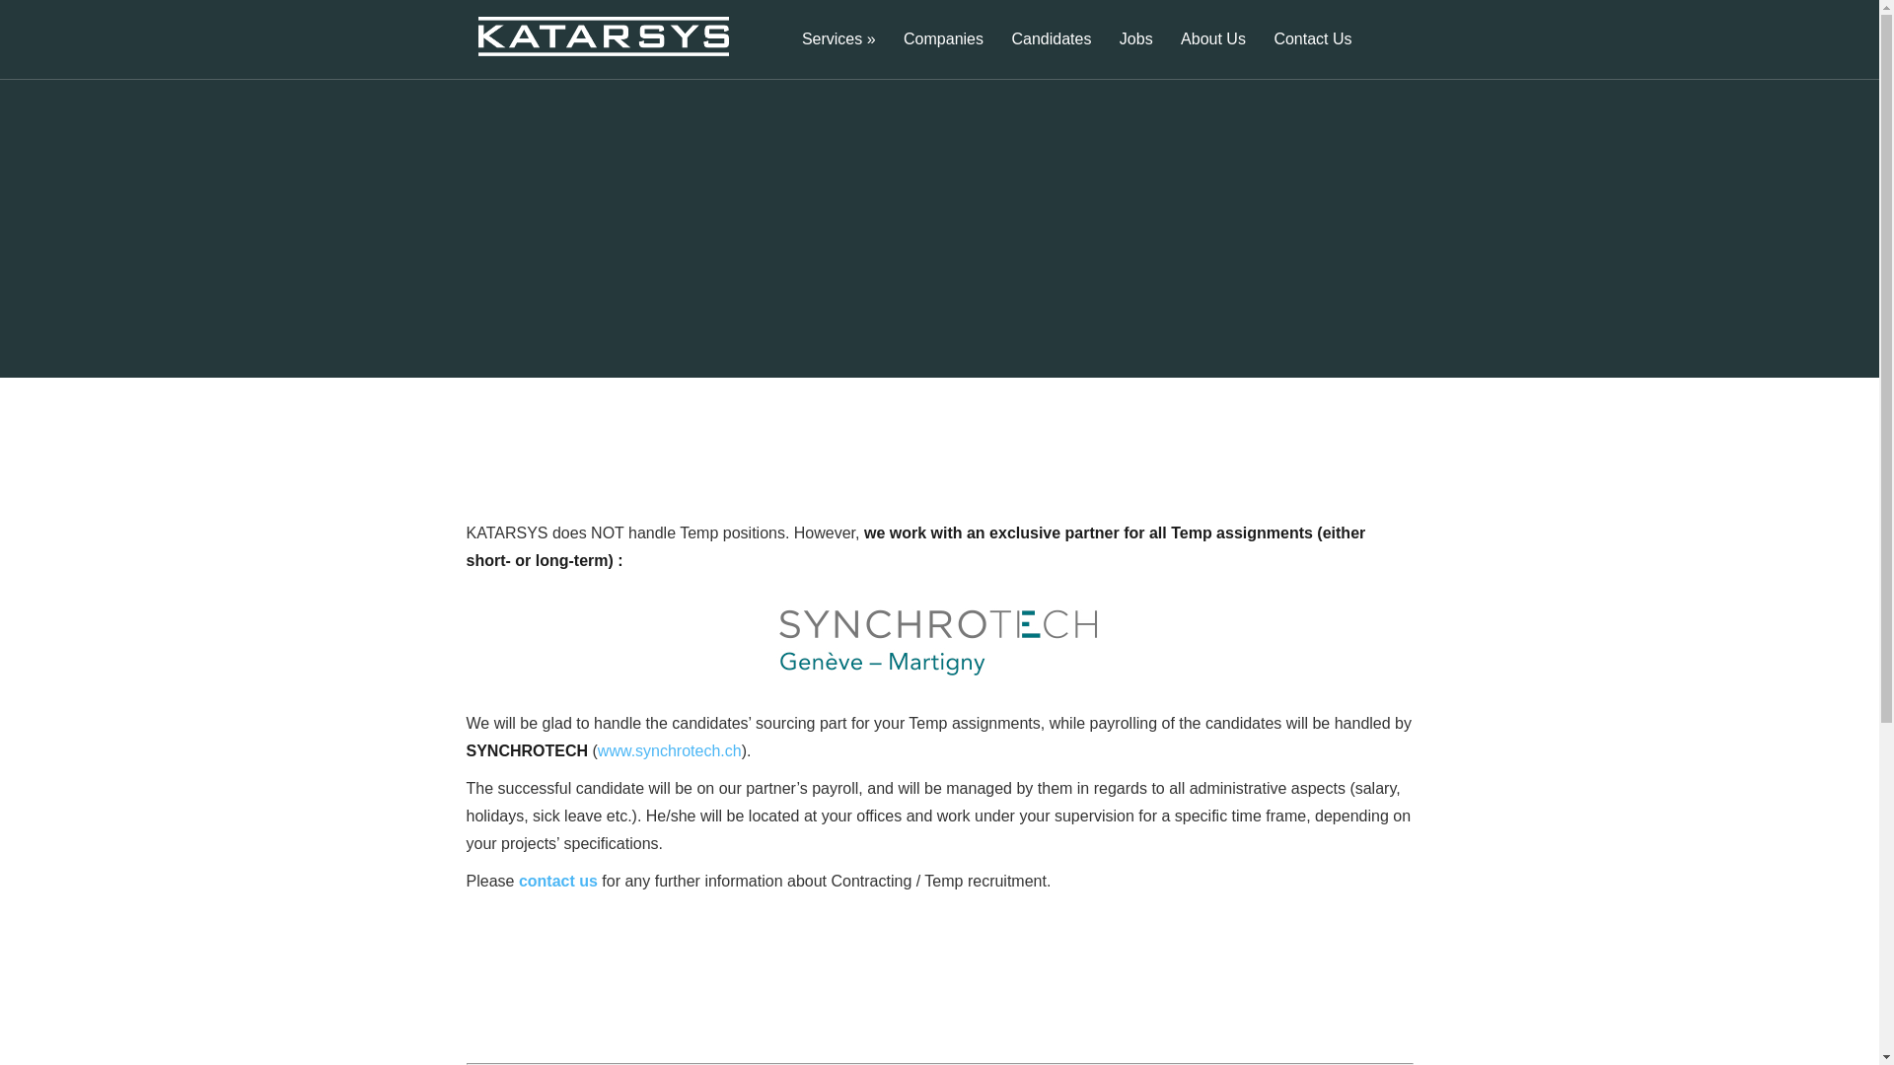 This screenshot has width=1894, height=1065. Describe the element at coordinates (838, 55) in the screenshot. I see `Services` at that location.